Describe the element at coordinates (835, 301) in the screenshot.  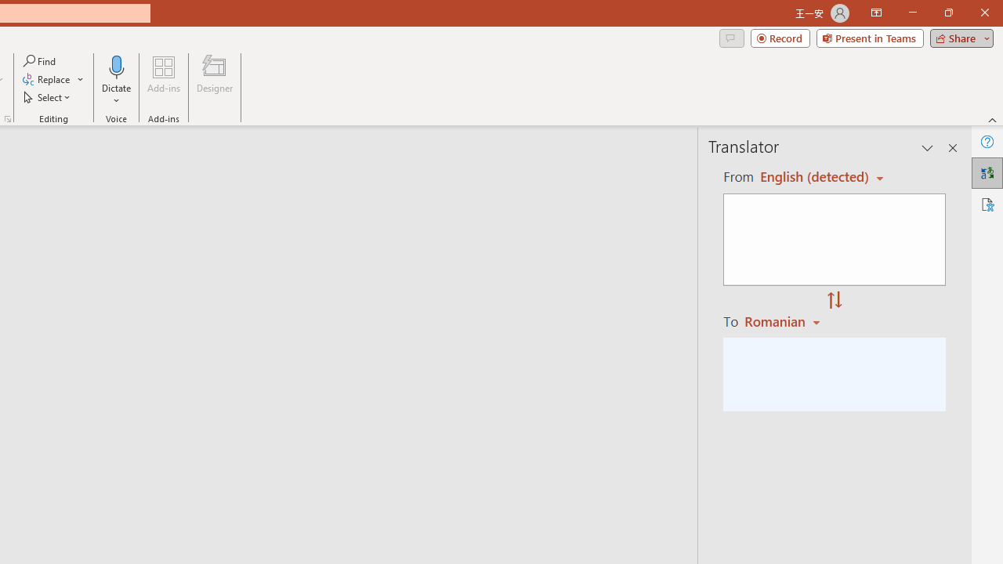
I see `Swap "from" and "to" languages.` at that location.